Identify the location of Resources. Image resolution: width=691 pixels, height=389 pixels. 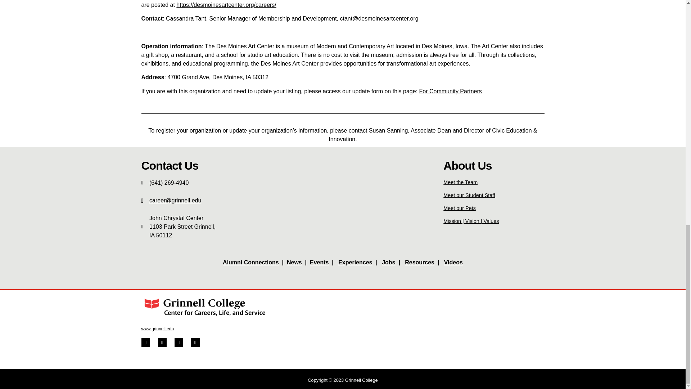
(420, 262).